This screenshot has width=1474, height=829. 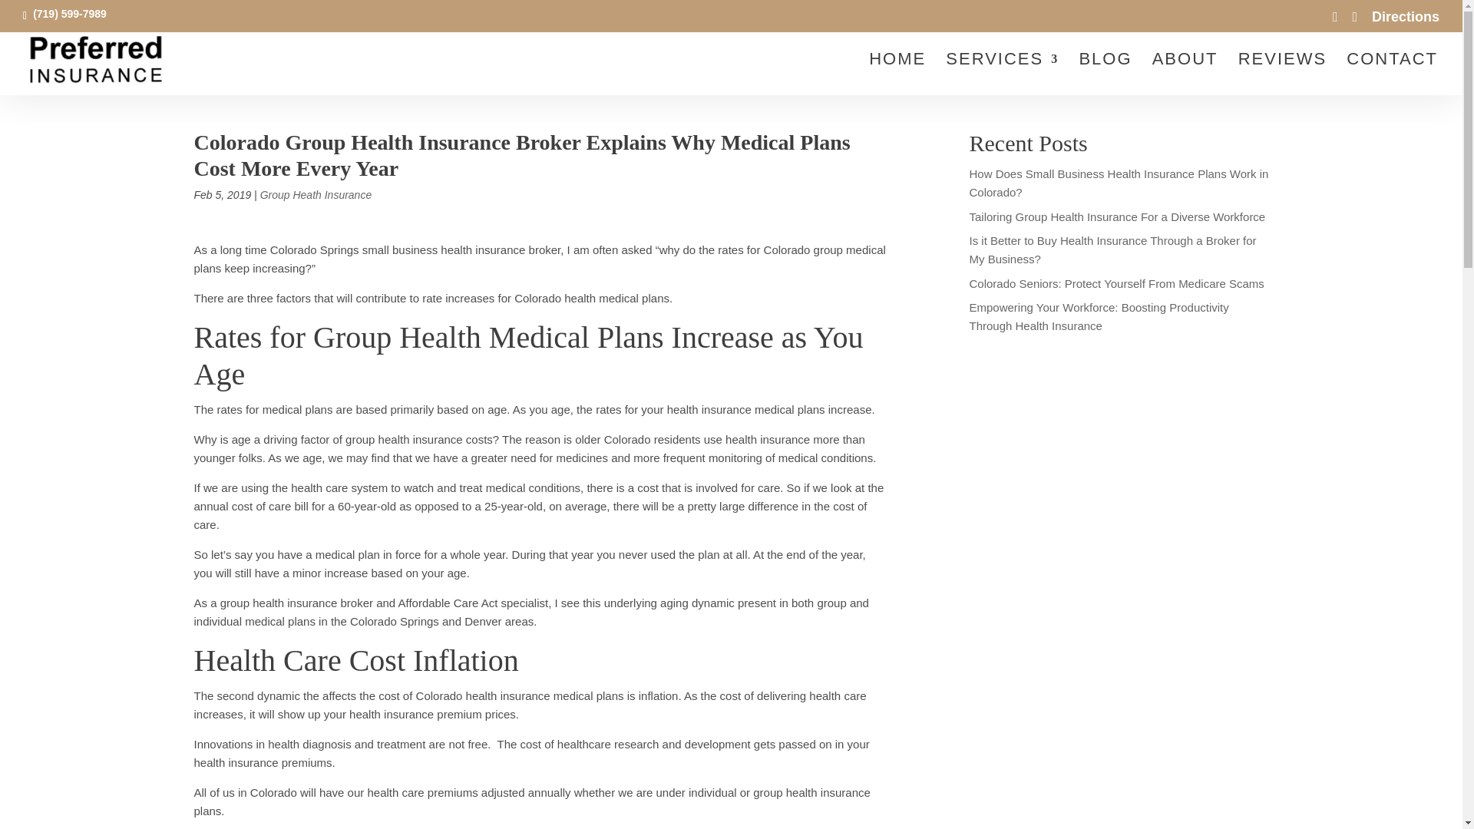 What do you see at coordinates (1115, 282) in the screenshot?
I see `Colorado Seniors: Protect Yourself From Medicare Scams` at bounding box center [1115, 282].